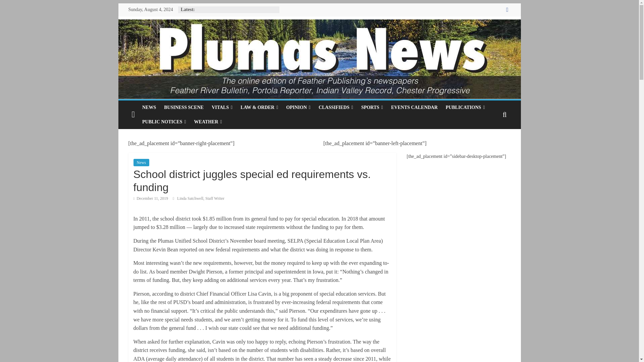 The height and width of the screenshot is (362, 644). I want to click on OPINION, so click(298, 108).